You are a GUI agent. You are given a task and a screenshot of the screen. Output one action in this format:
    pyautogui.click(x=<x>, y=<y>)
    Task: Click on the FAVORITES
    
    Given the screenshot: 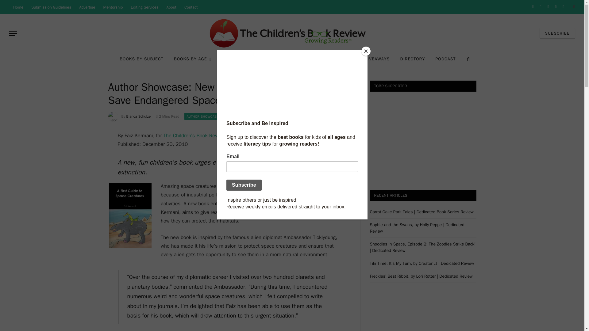 What is the action you would take?
    pyautogui.click(x=236, y=59)
    